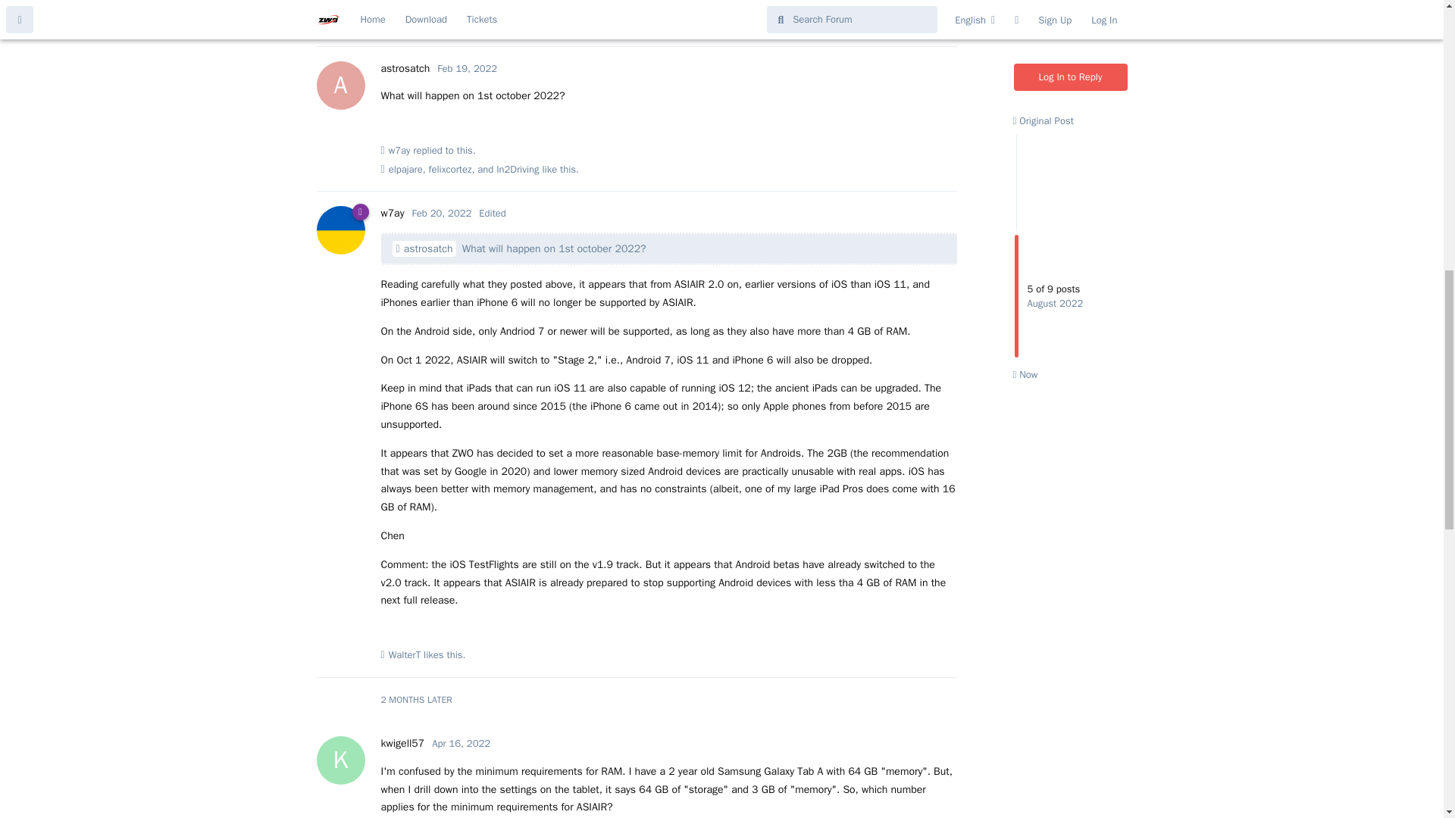  I want to click on WalterT, so click(517, 170).